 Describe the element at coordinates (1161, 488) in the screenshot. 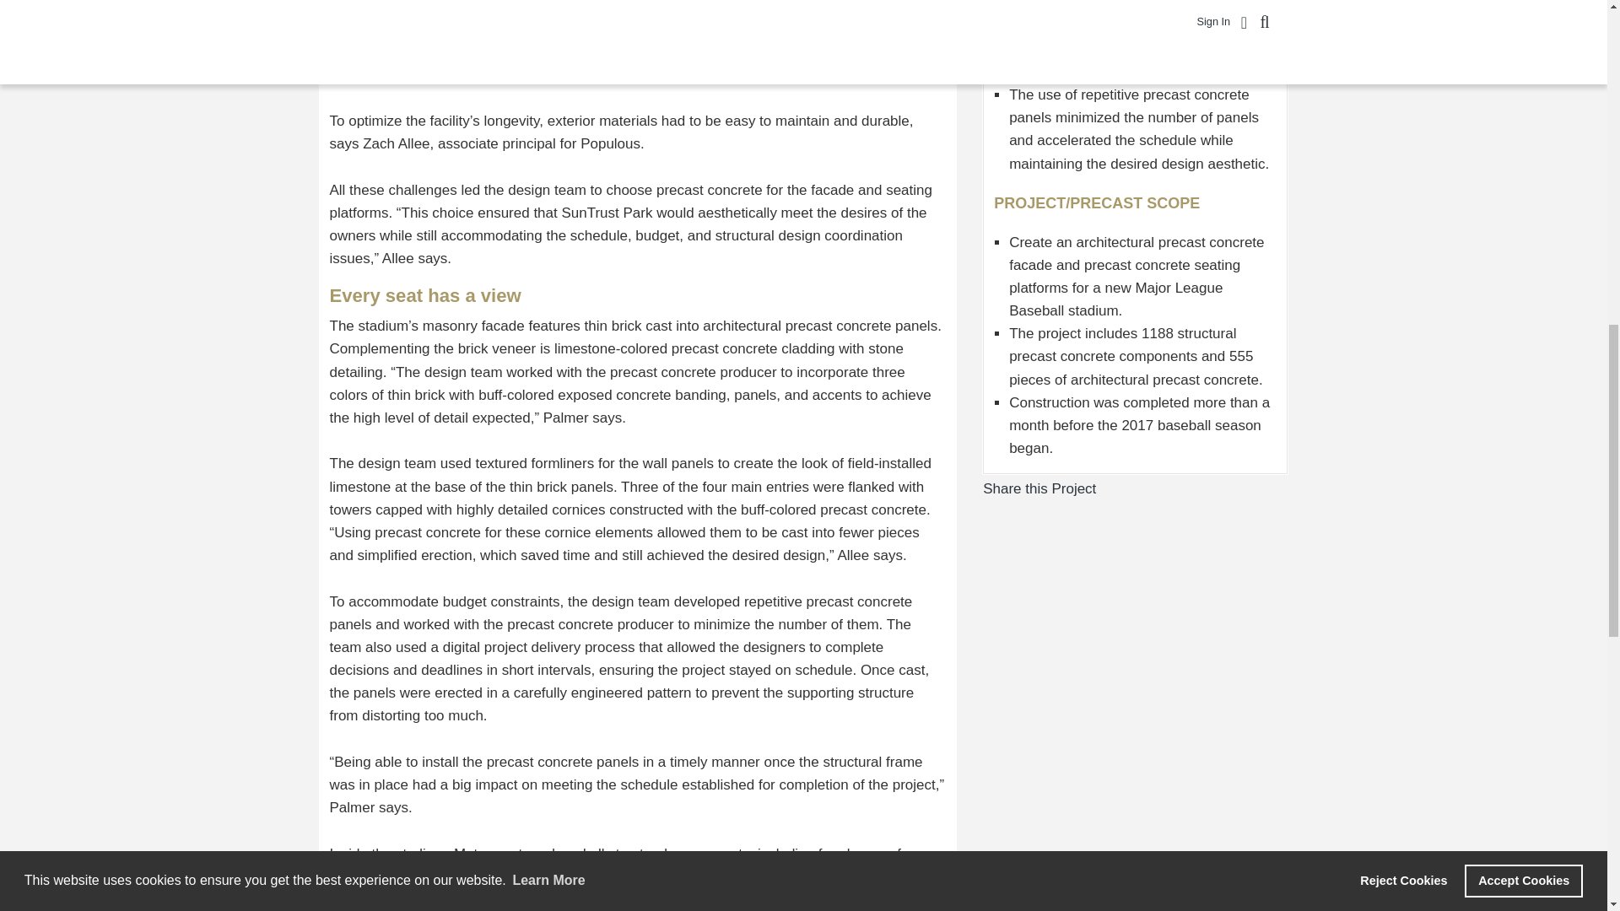

I see `Tell a friend` at that location.